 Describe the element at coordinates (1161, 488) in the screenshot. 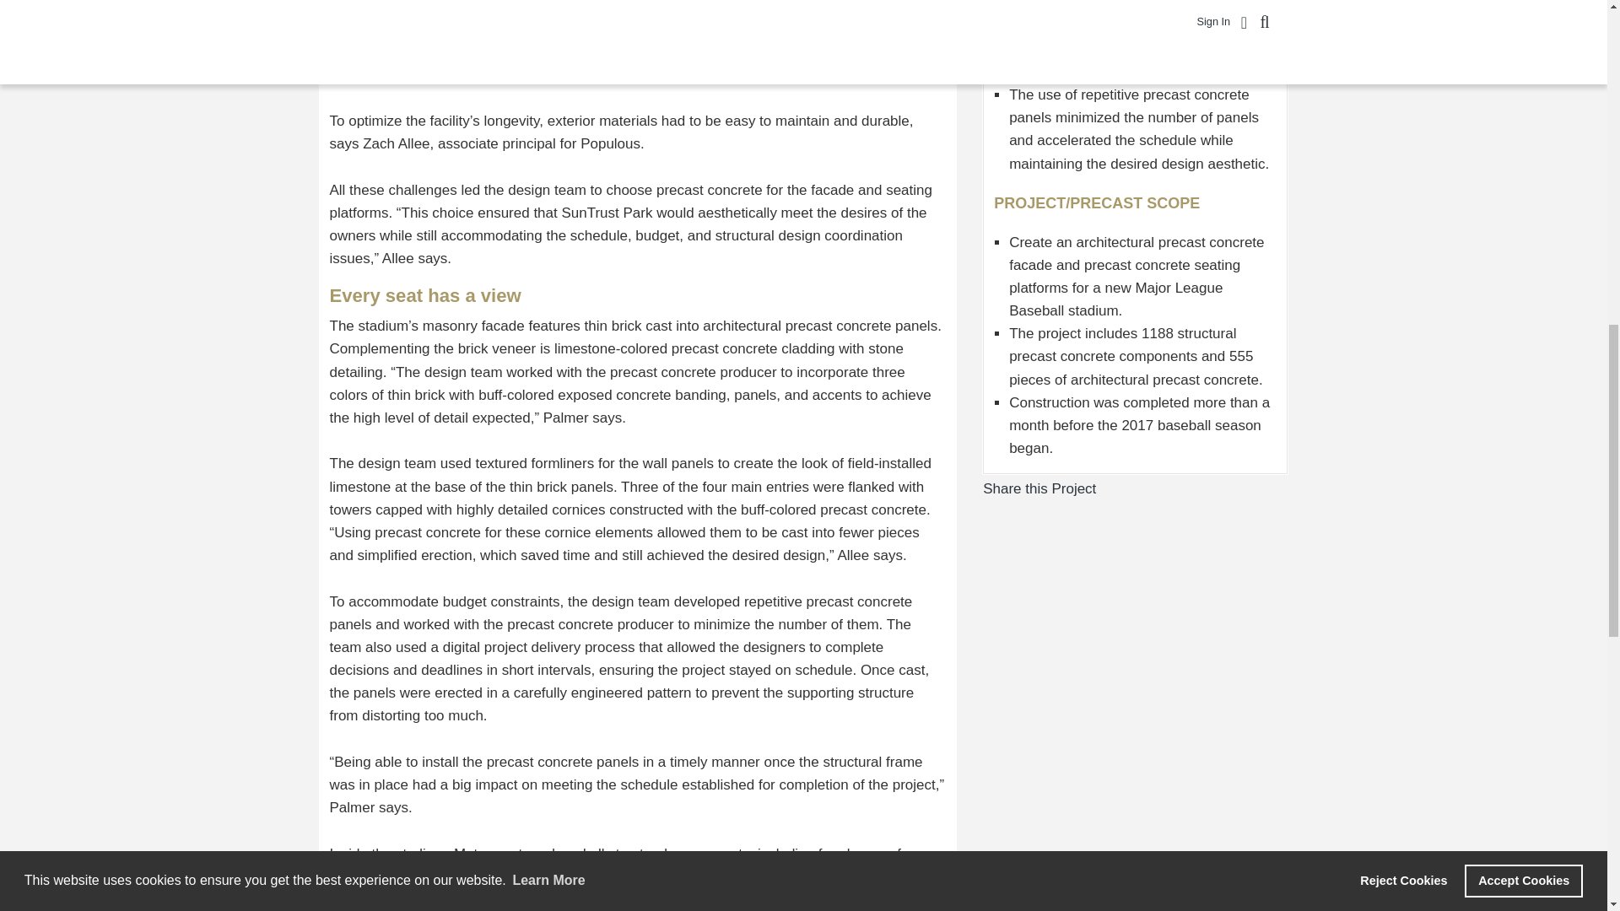

I see `Tell a friend` at that location.